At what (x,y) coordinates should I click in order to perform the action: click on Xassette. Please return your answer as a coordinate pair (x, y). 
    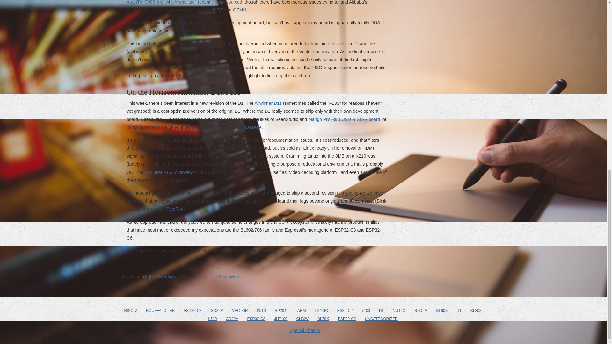
    Looking at the image, I should click on (252, 127).